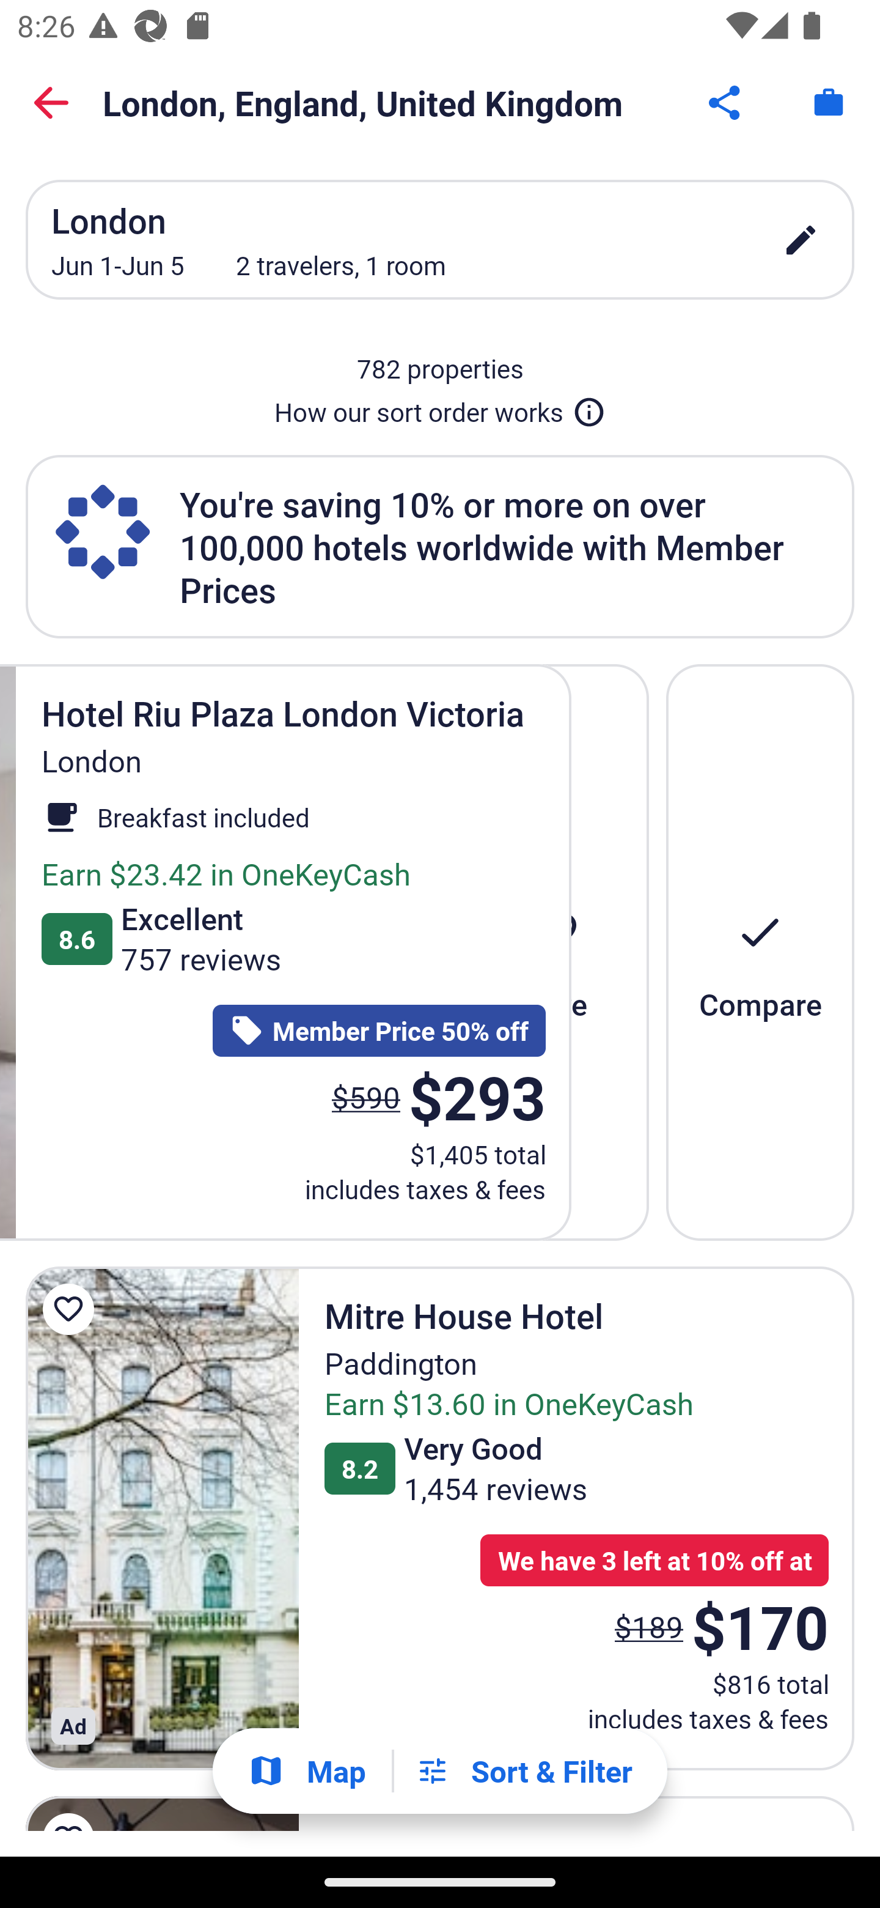  I want to click on Filters Sort & Filter Filters Button, so click(524, 1771).